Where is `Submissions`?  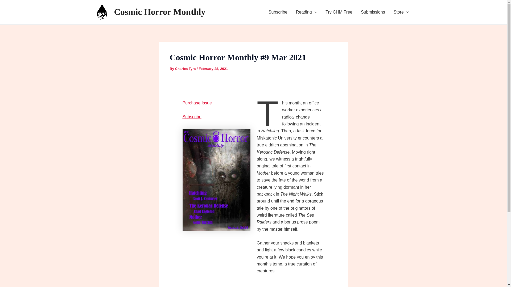 Submissions is located at coordinates (373, 12).